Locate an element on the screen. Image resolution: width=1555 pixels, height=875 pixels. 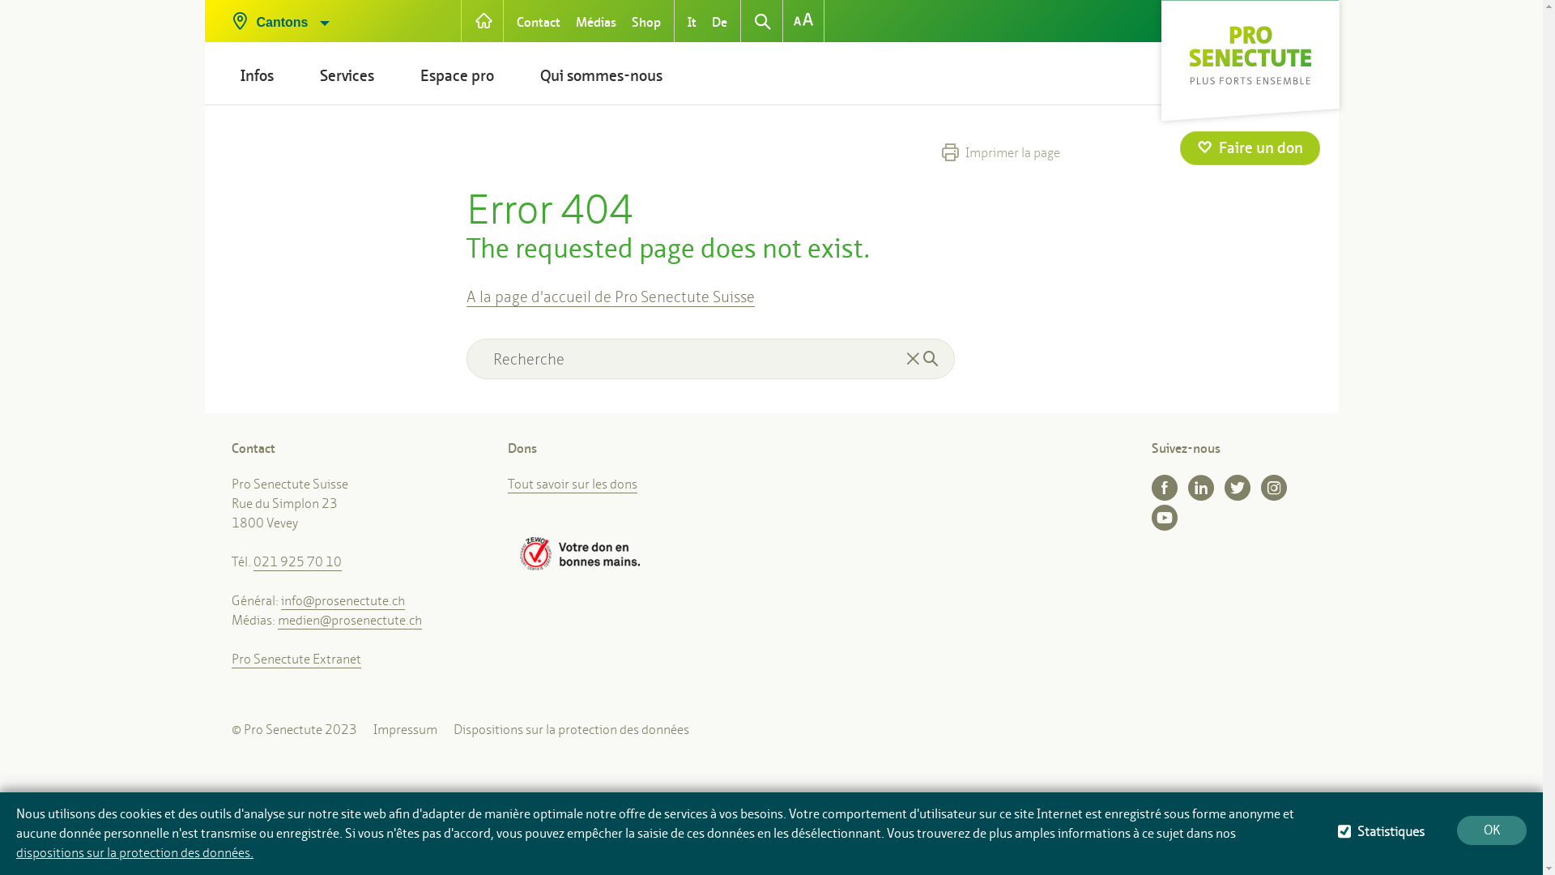
Tout savoir sur les dons is located at coordinates (573, 484).